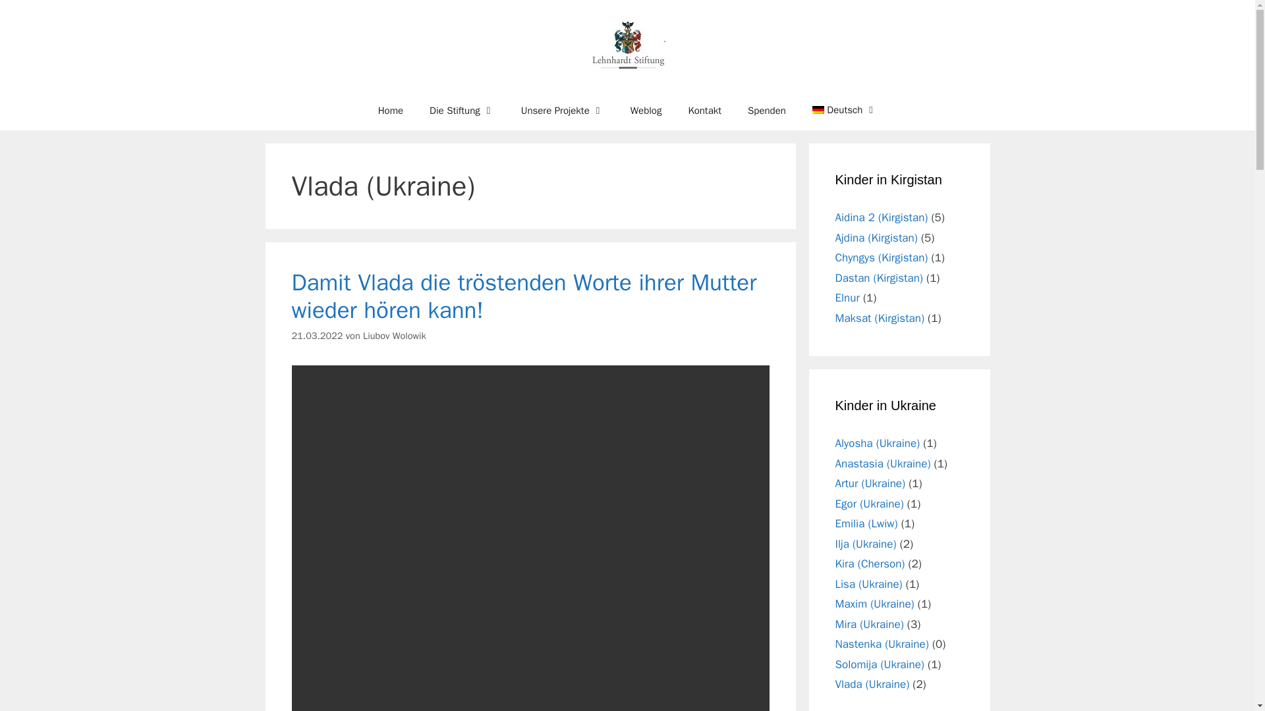 Image resolution: width=1265 pixels, height=711 pixels. I want to click on Die Stiftung, so click(462, 111).